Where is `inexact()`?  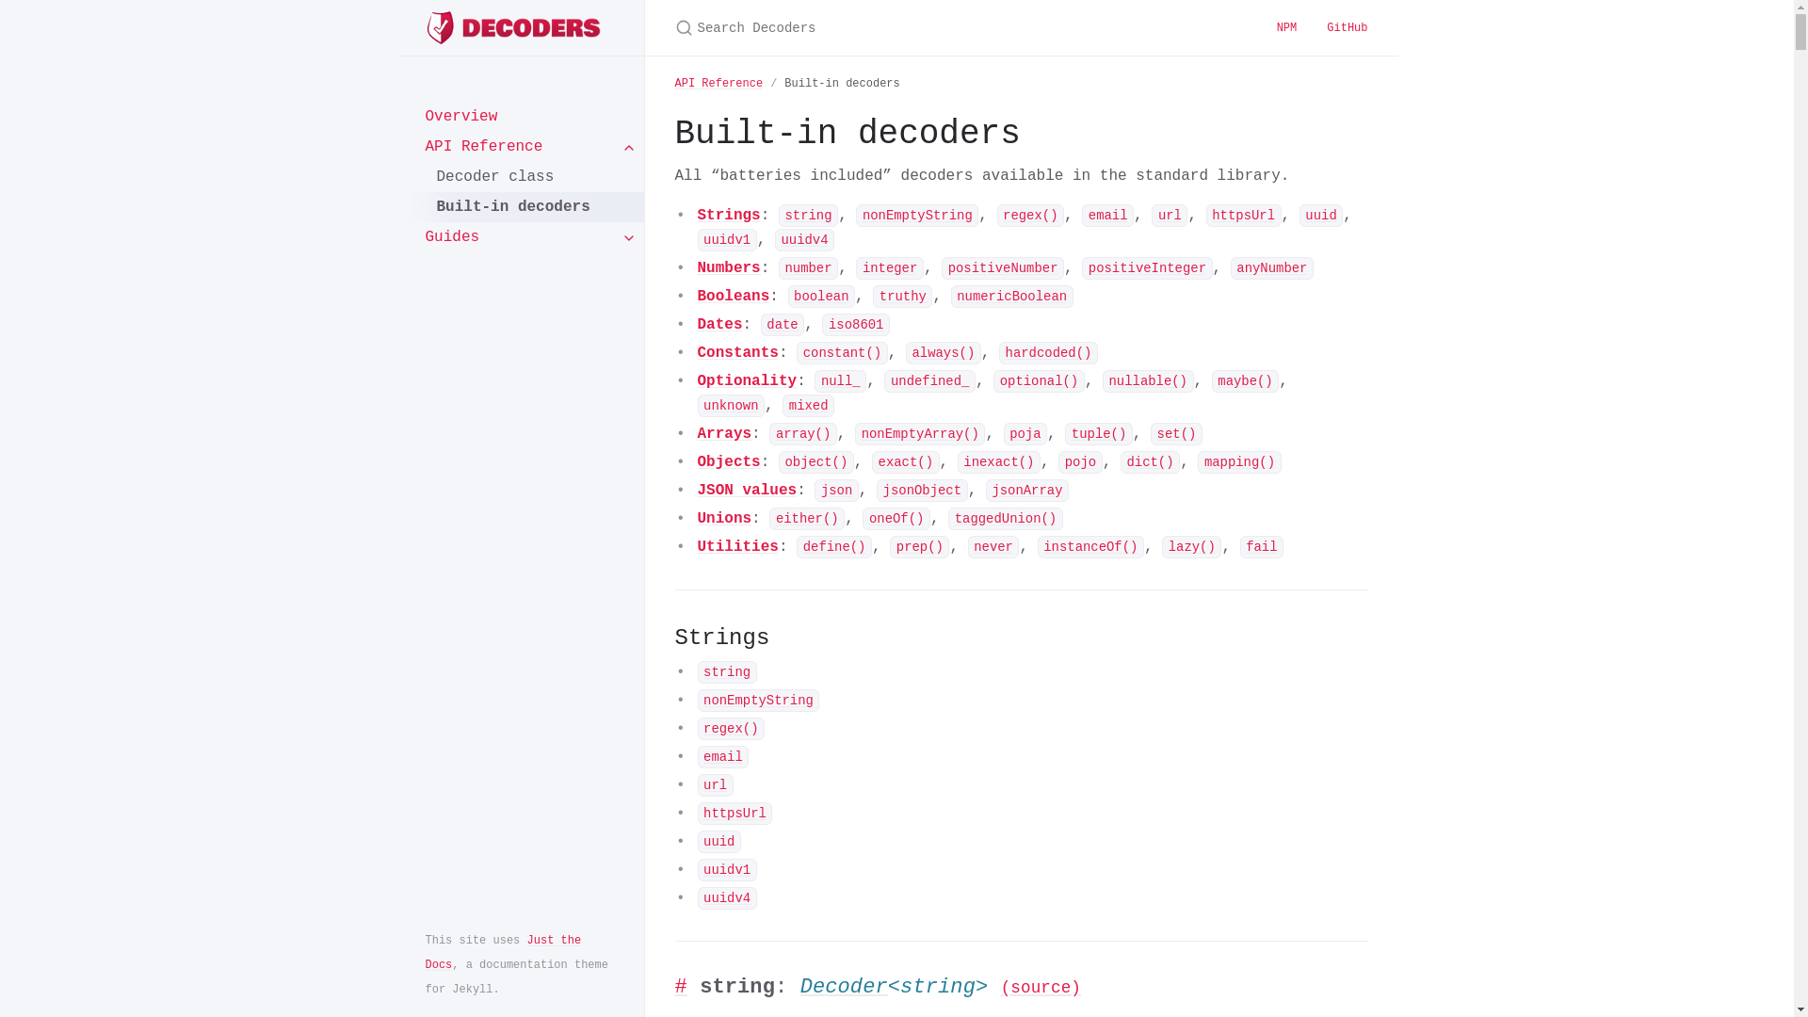
inexact() is located at coordinates (999, 462).